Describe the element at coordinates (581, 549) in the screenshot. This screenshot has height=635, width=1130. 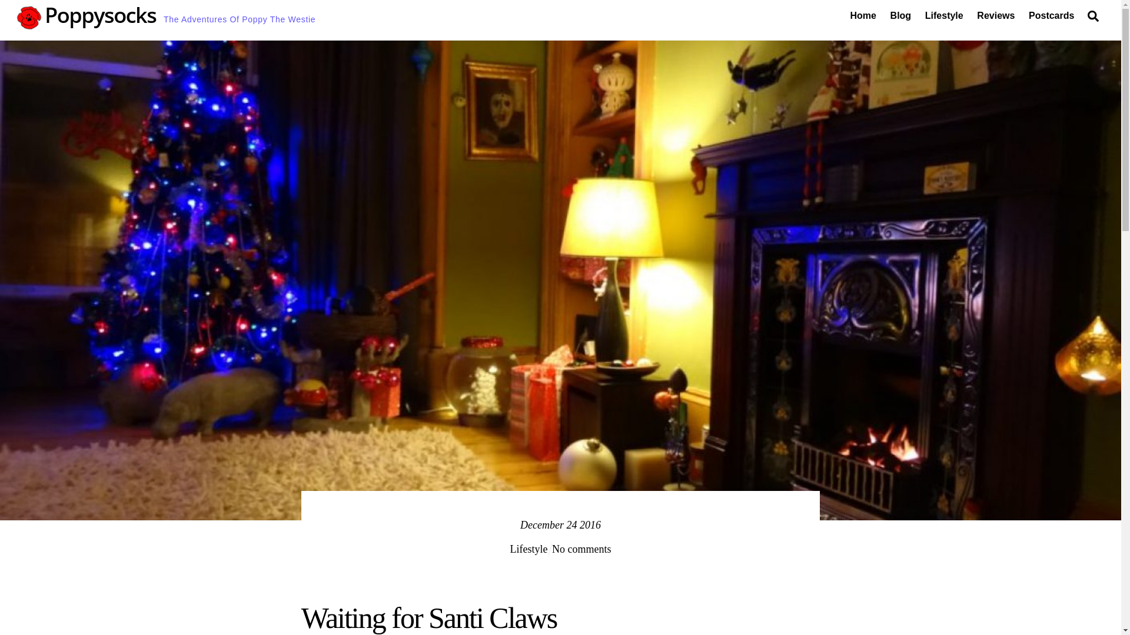
I see `No comments` at that location.